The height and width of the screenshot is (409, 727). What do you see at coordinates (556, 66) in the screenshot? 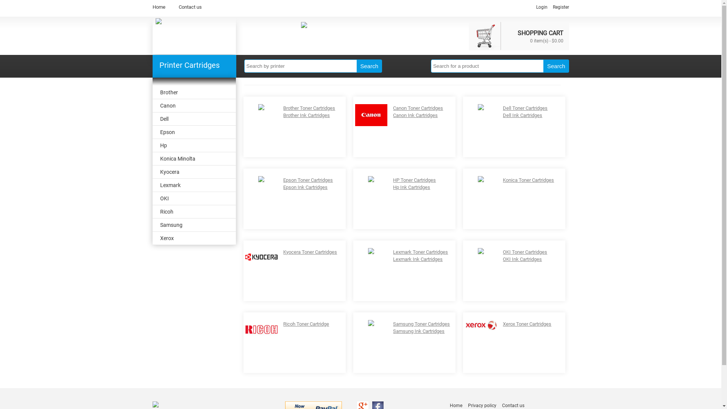
I see `Search` at bounding box center [556, 66].